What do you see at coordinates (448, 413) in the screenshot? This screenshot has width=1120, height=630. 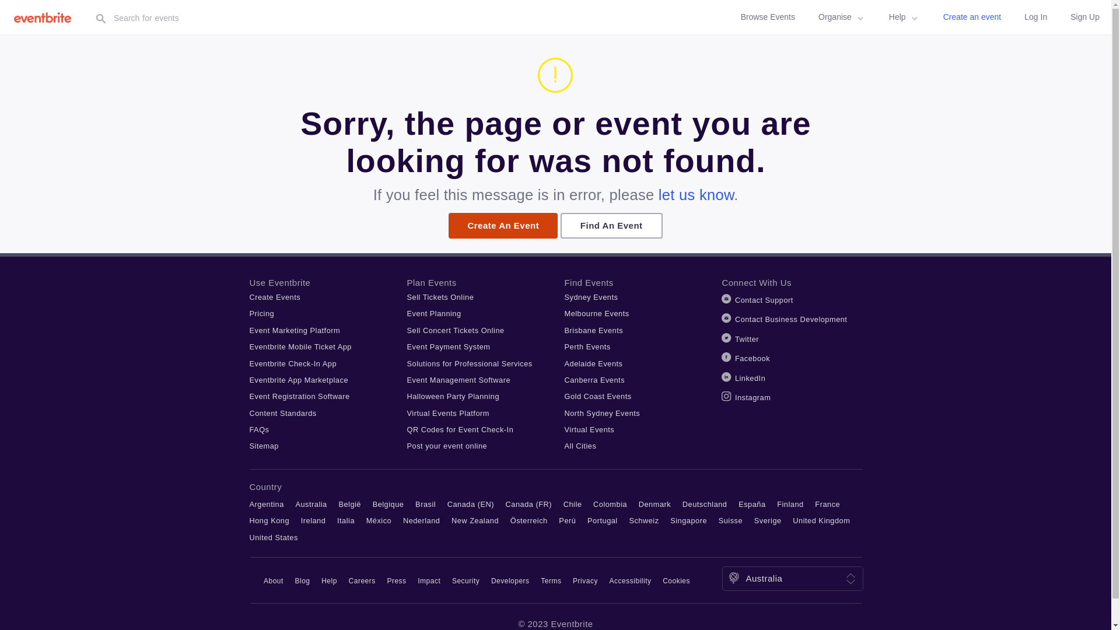 I see `Virtual Events Platform` at bounding box center [448, 413].